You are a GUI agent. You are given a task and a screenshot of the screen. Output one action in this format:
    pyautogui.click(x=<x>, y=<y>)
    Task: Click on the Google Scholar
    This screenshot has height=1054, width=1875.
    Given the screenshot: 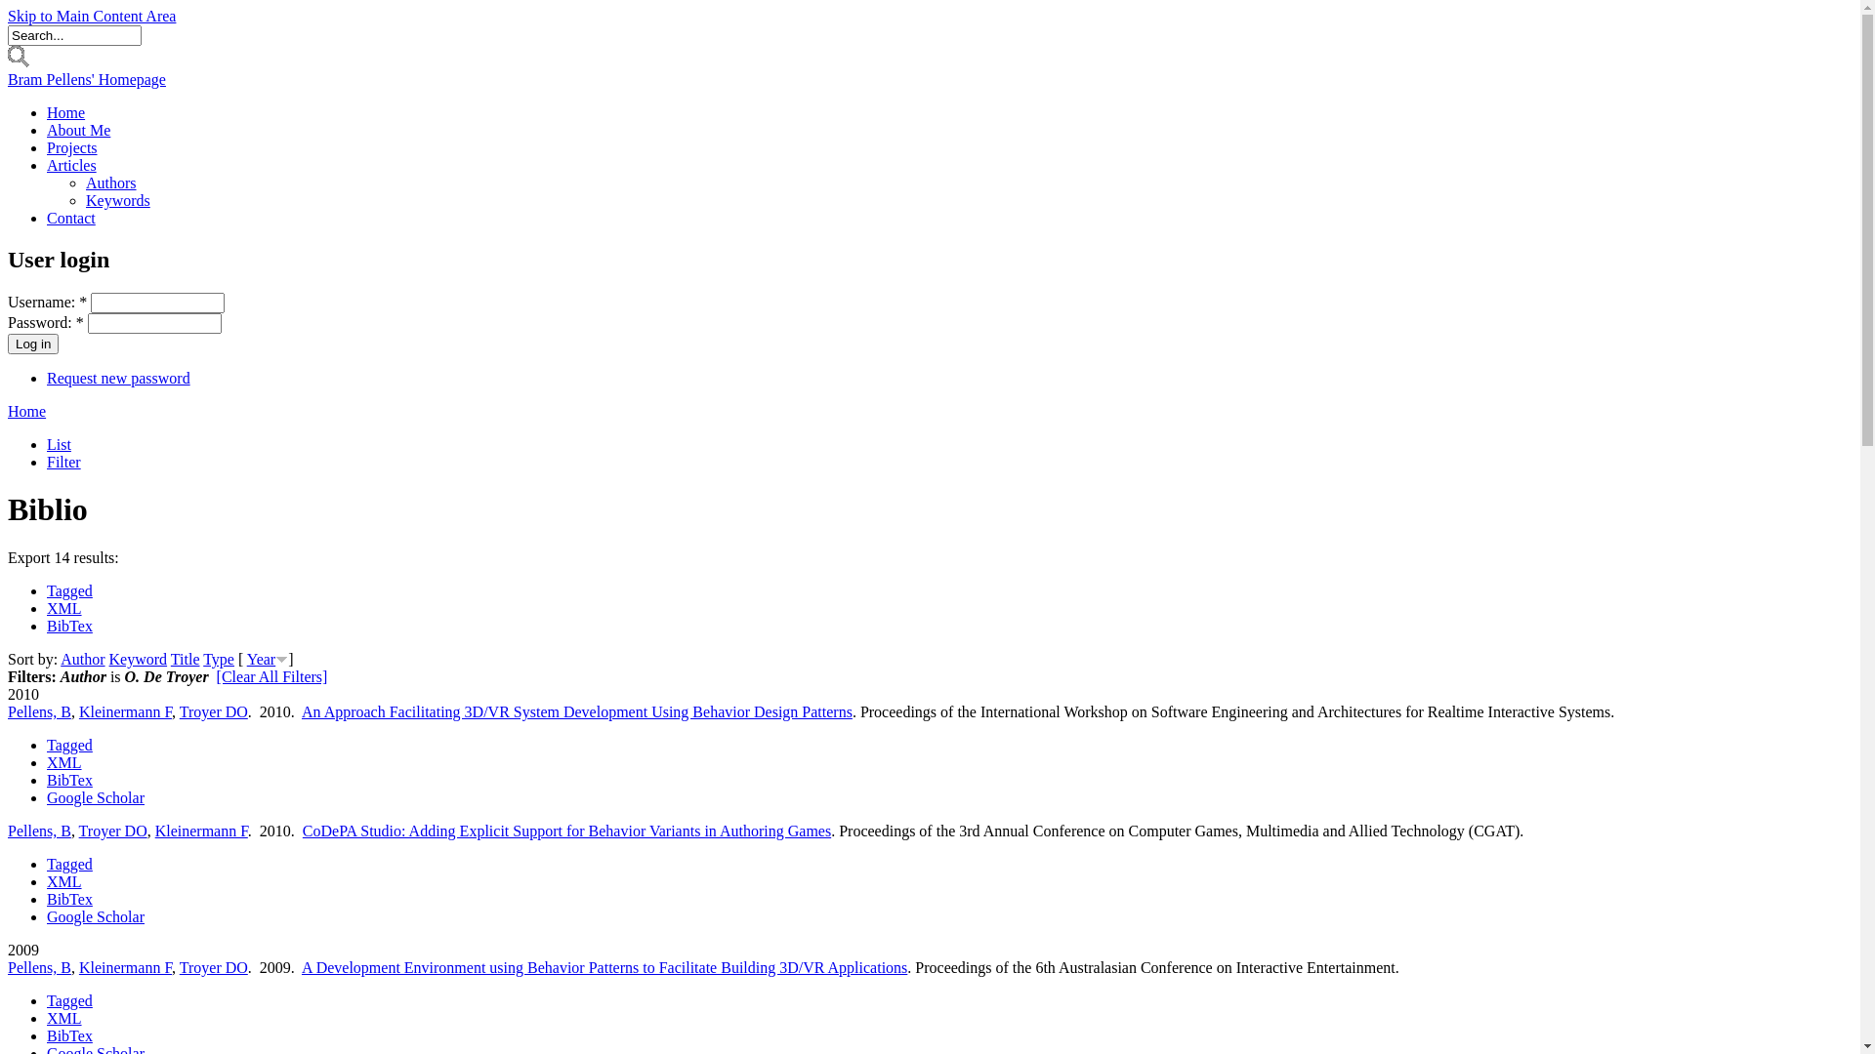 What is the action you would take?
    pyautogui.click(x=96, y=917)
    